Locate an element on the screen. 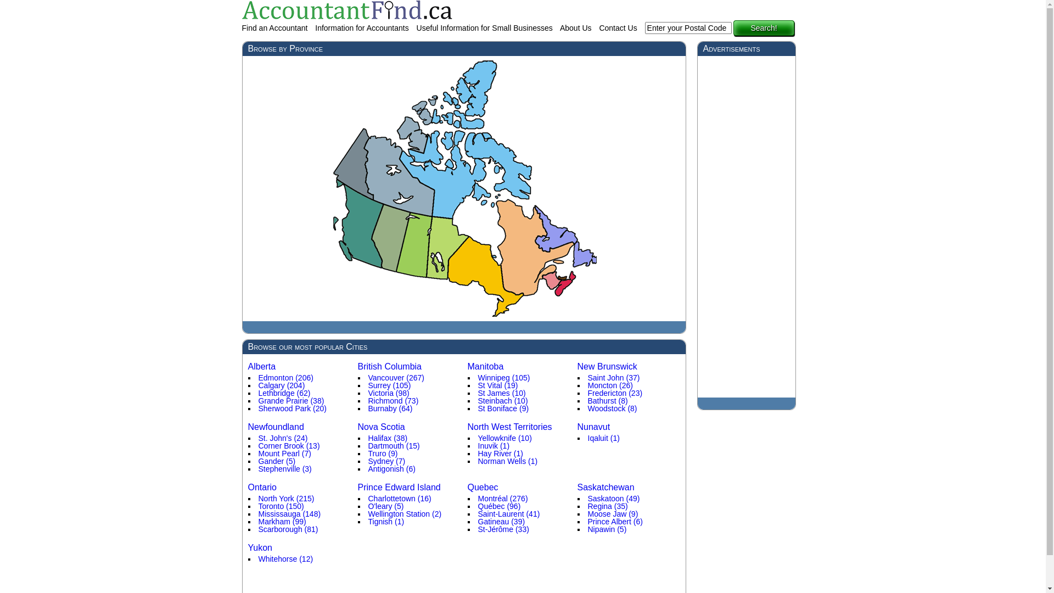  Information for Accountants is located at coordinates (363, 29).